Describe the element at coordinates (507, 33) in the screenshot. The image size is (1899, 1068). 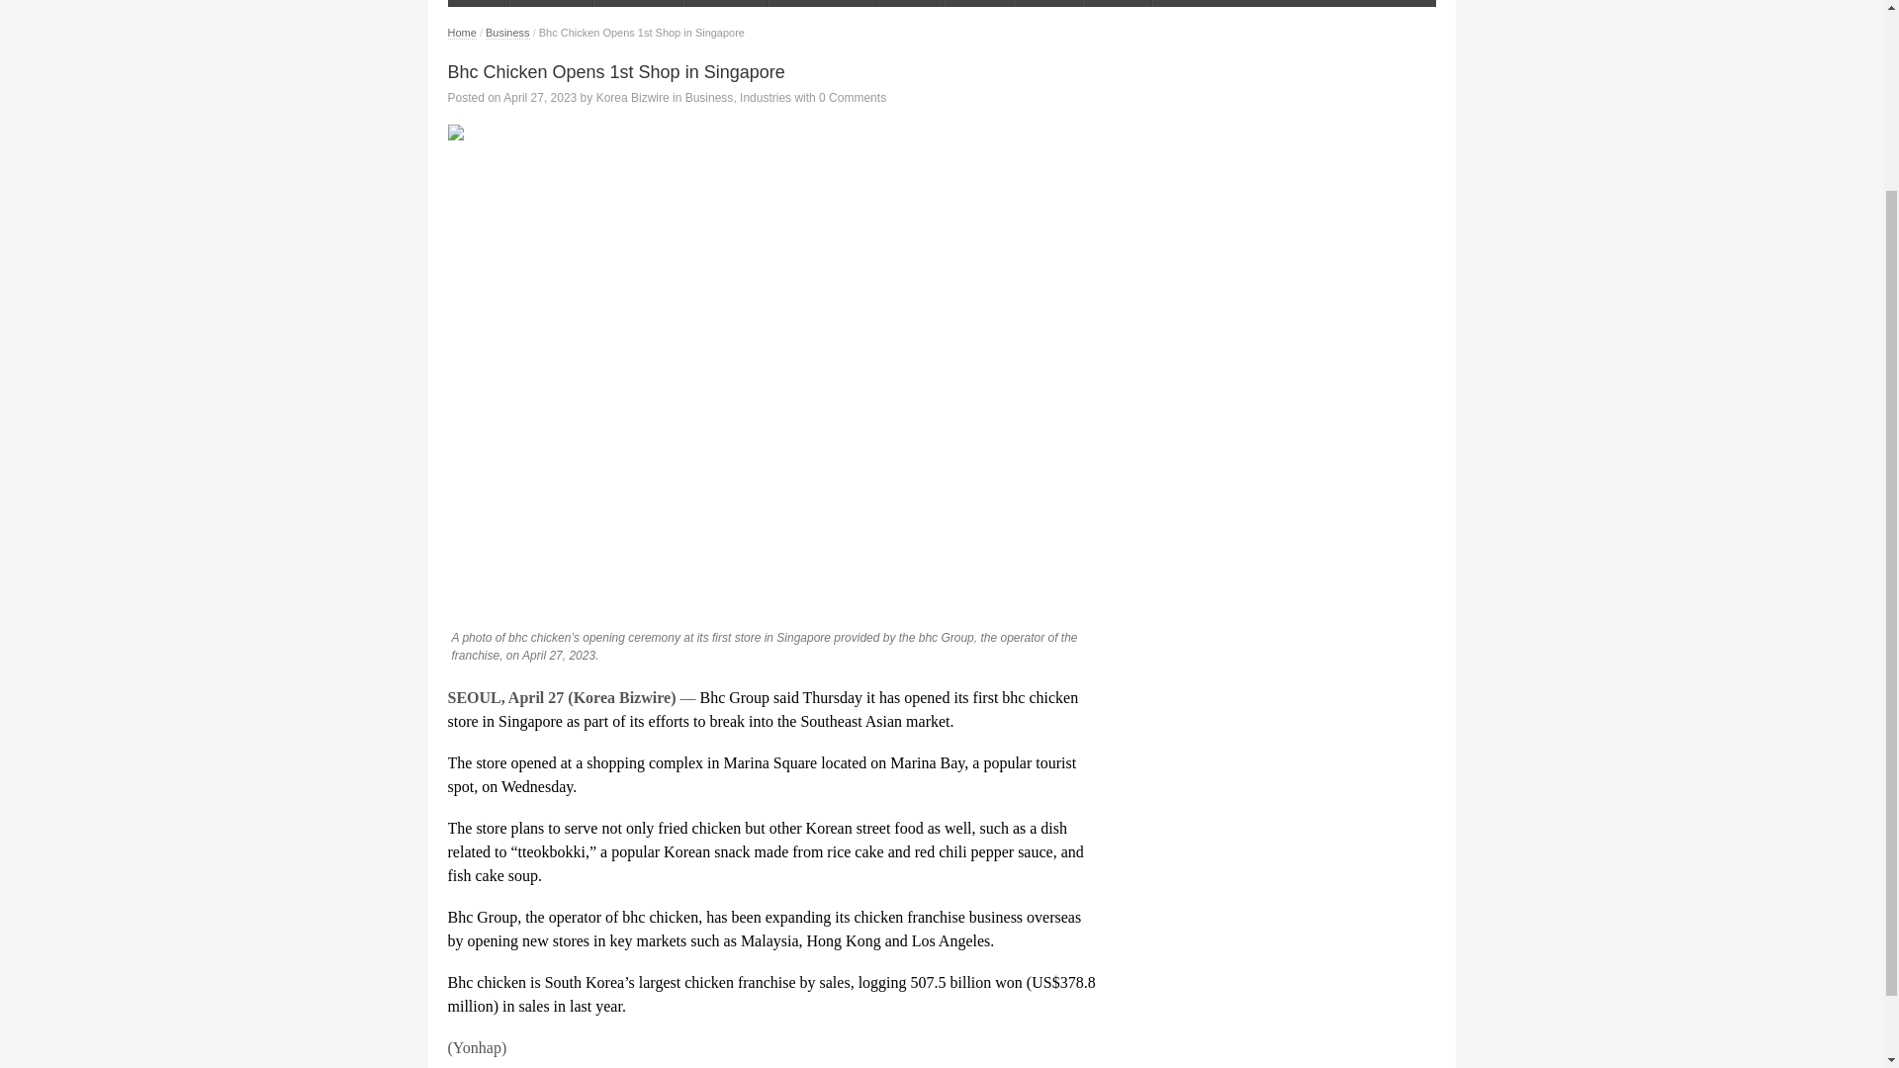
I see `View all posts in Business` at that location.